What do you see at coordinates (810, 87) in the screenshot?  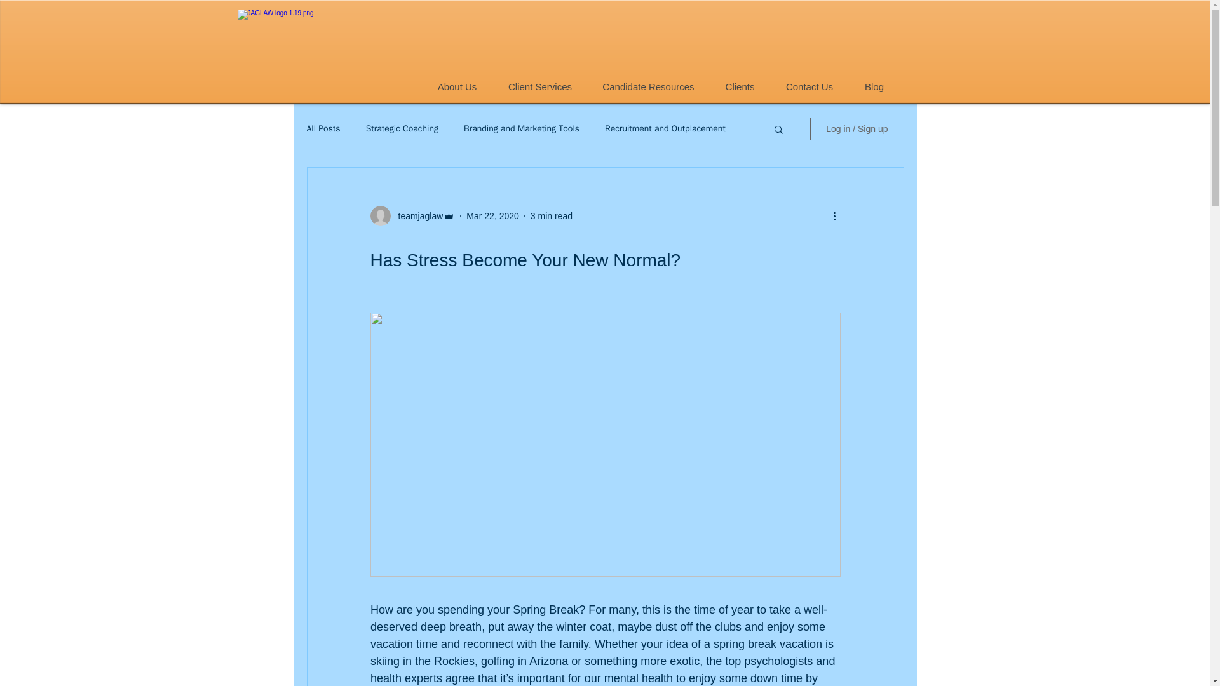 I see `Contact Us` at bounding box center [810, 87].